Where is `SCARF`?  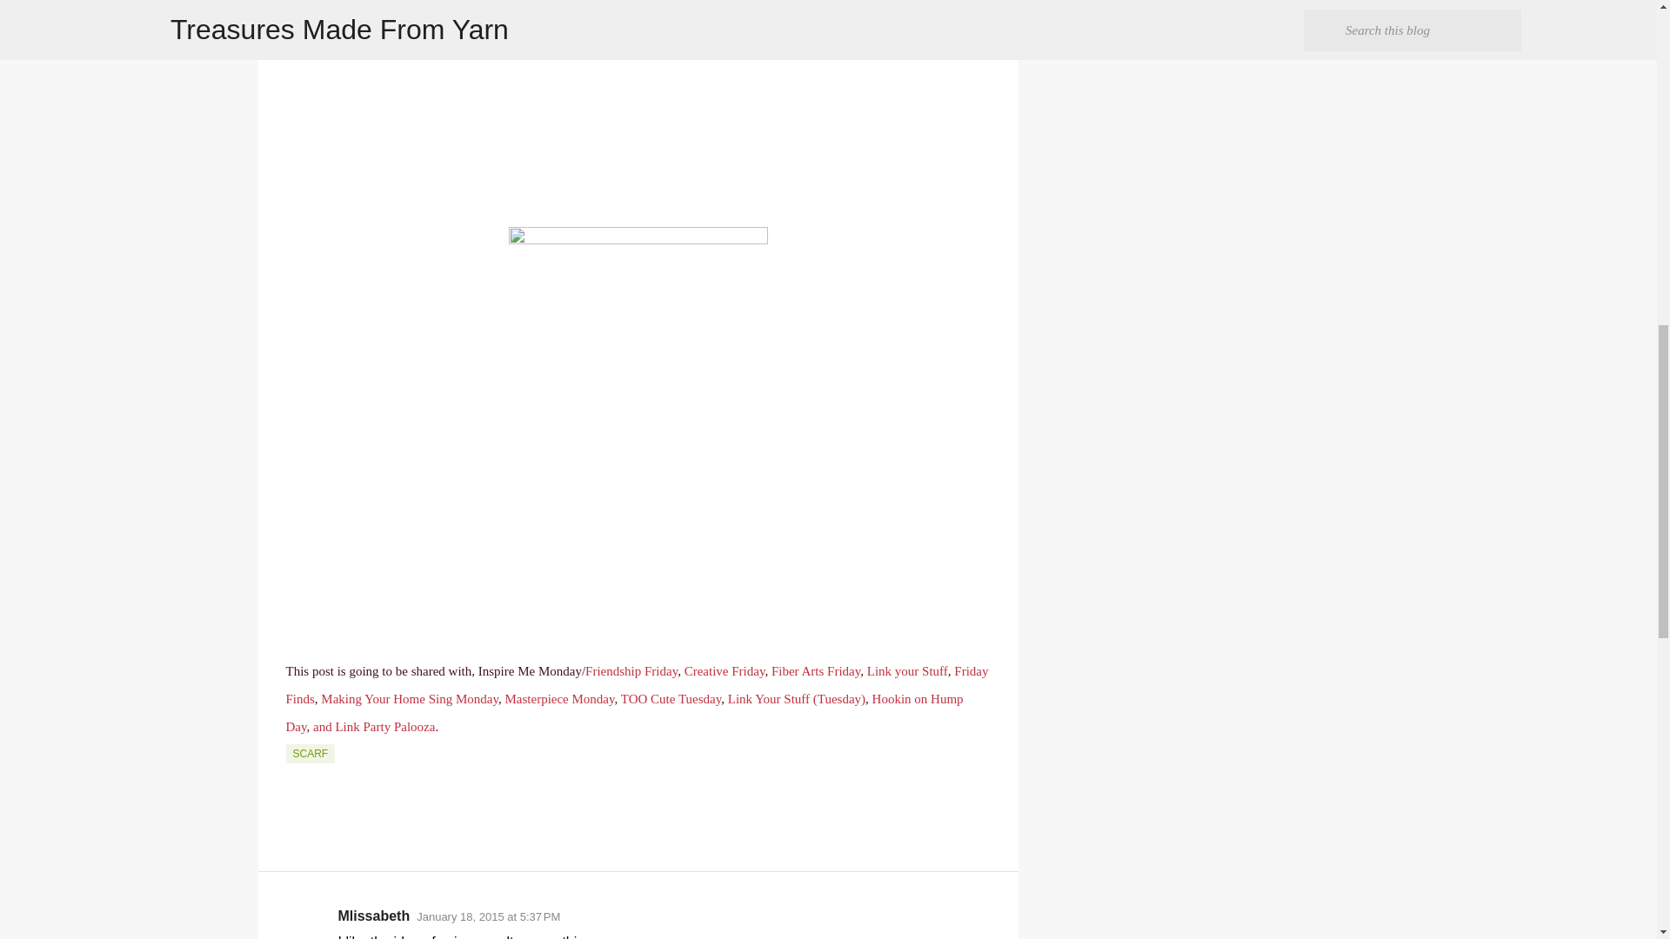
SCARF is located at coordinates (310, 754).